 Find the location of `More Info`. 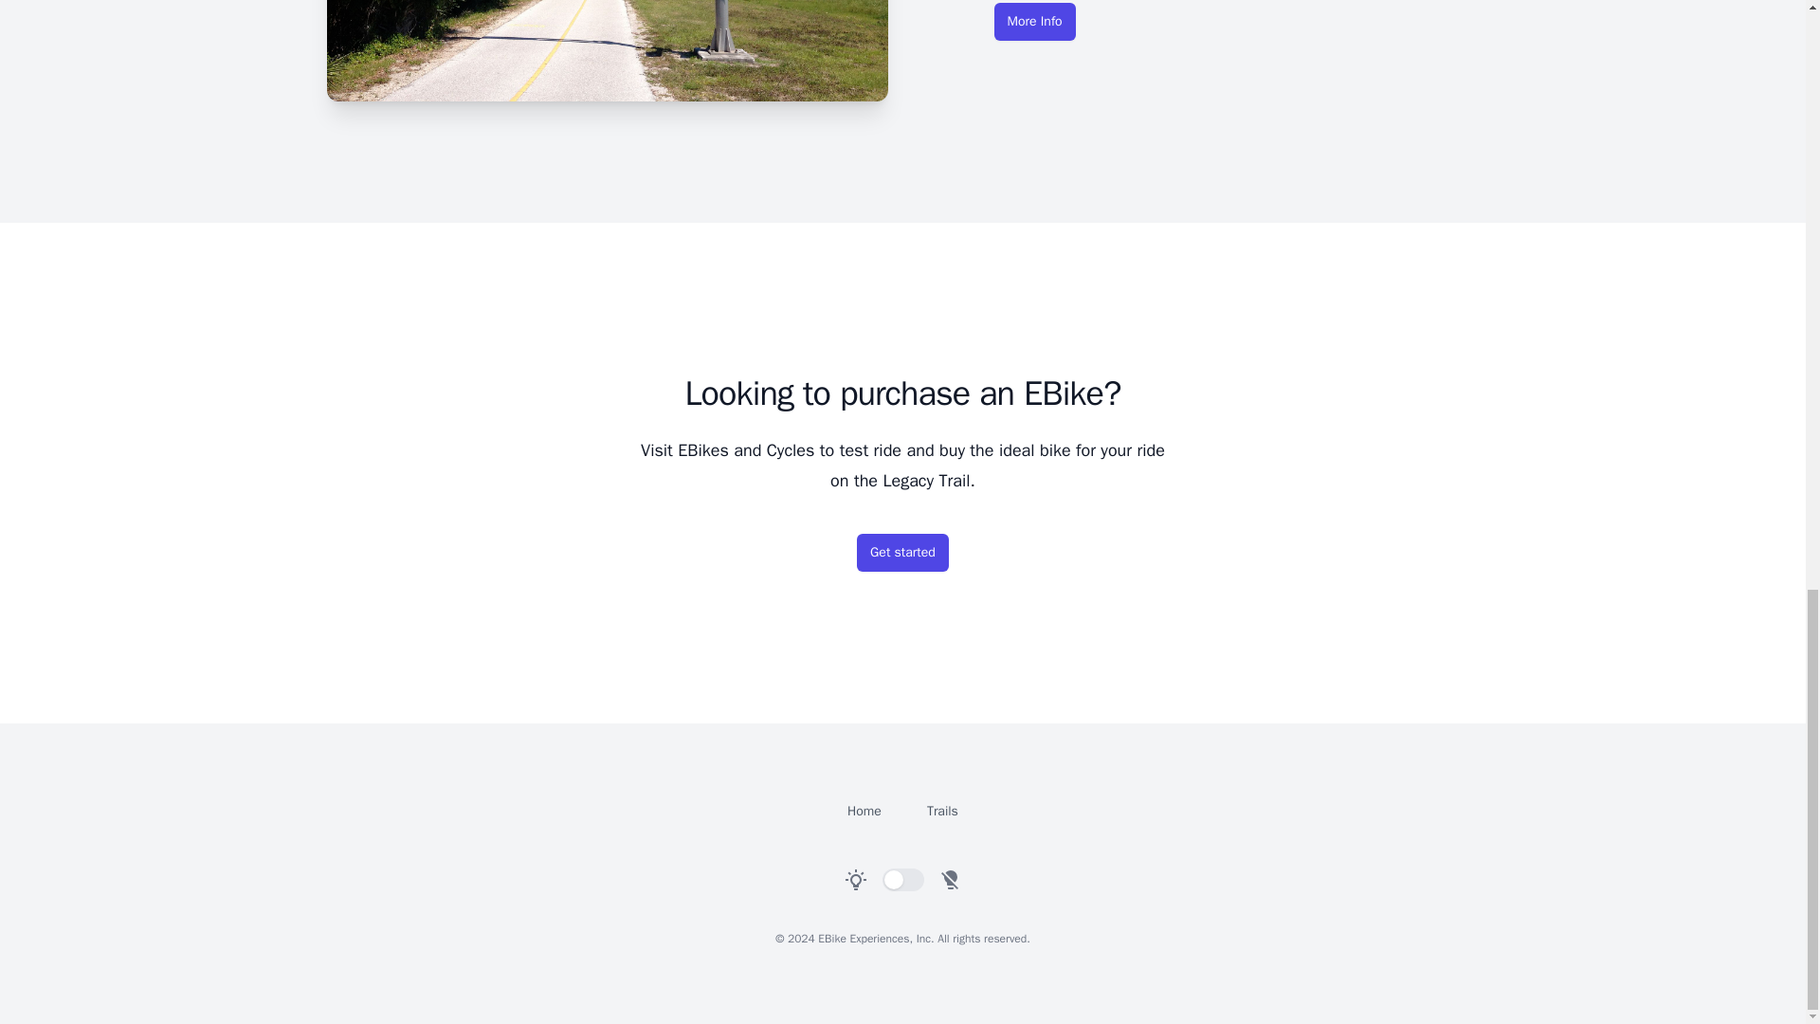

More Info is located at coordinates (1034, 22).